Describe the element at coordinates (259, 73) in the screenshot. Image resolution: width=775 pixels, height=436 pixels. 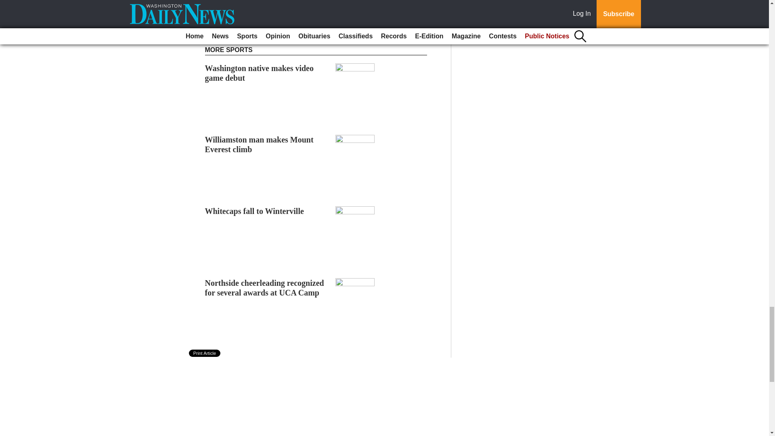
I see `Washington native makes video game debut` at that location.